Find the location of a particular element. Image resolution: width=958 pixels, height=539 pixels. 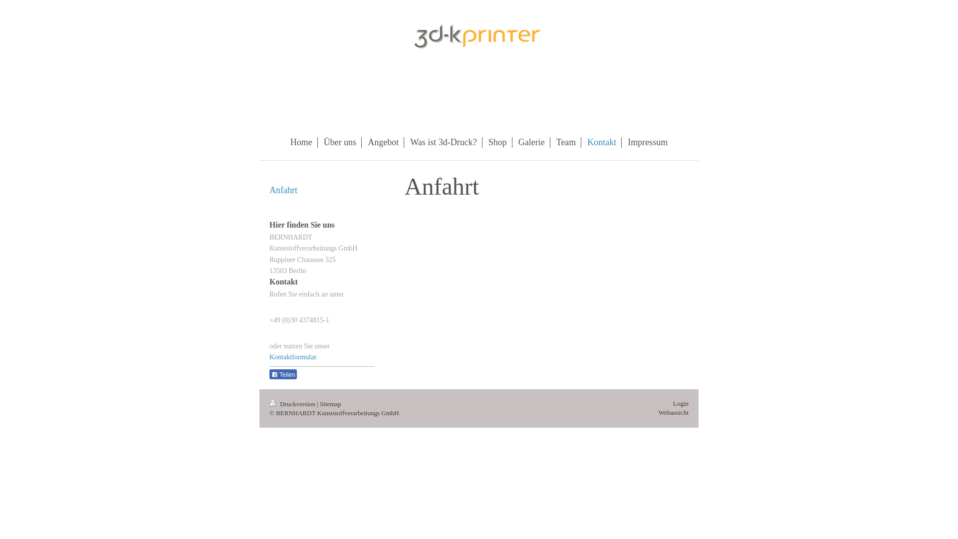

Impressum is located at coordinates (648, 143).